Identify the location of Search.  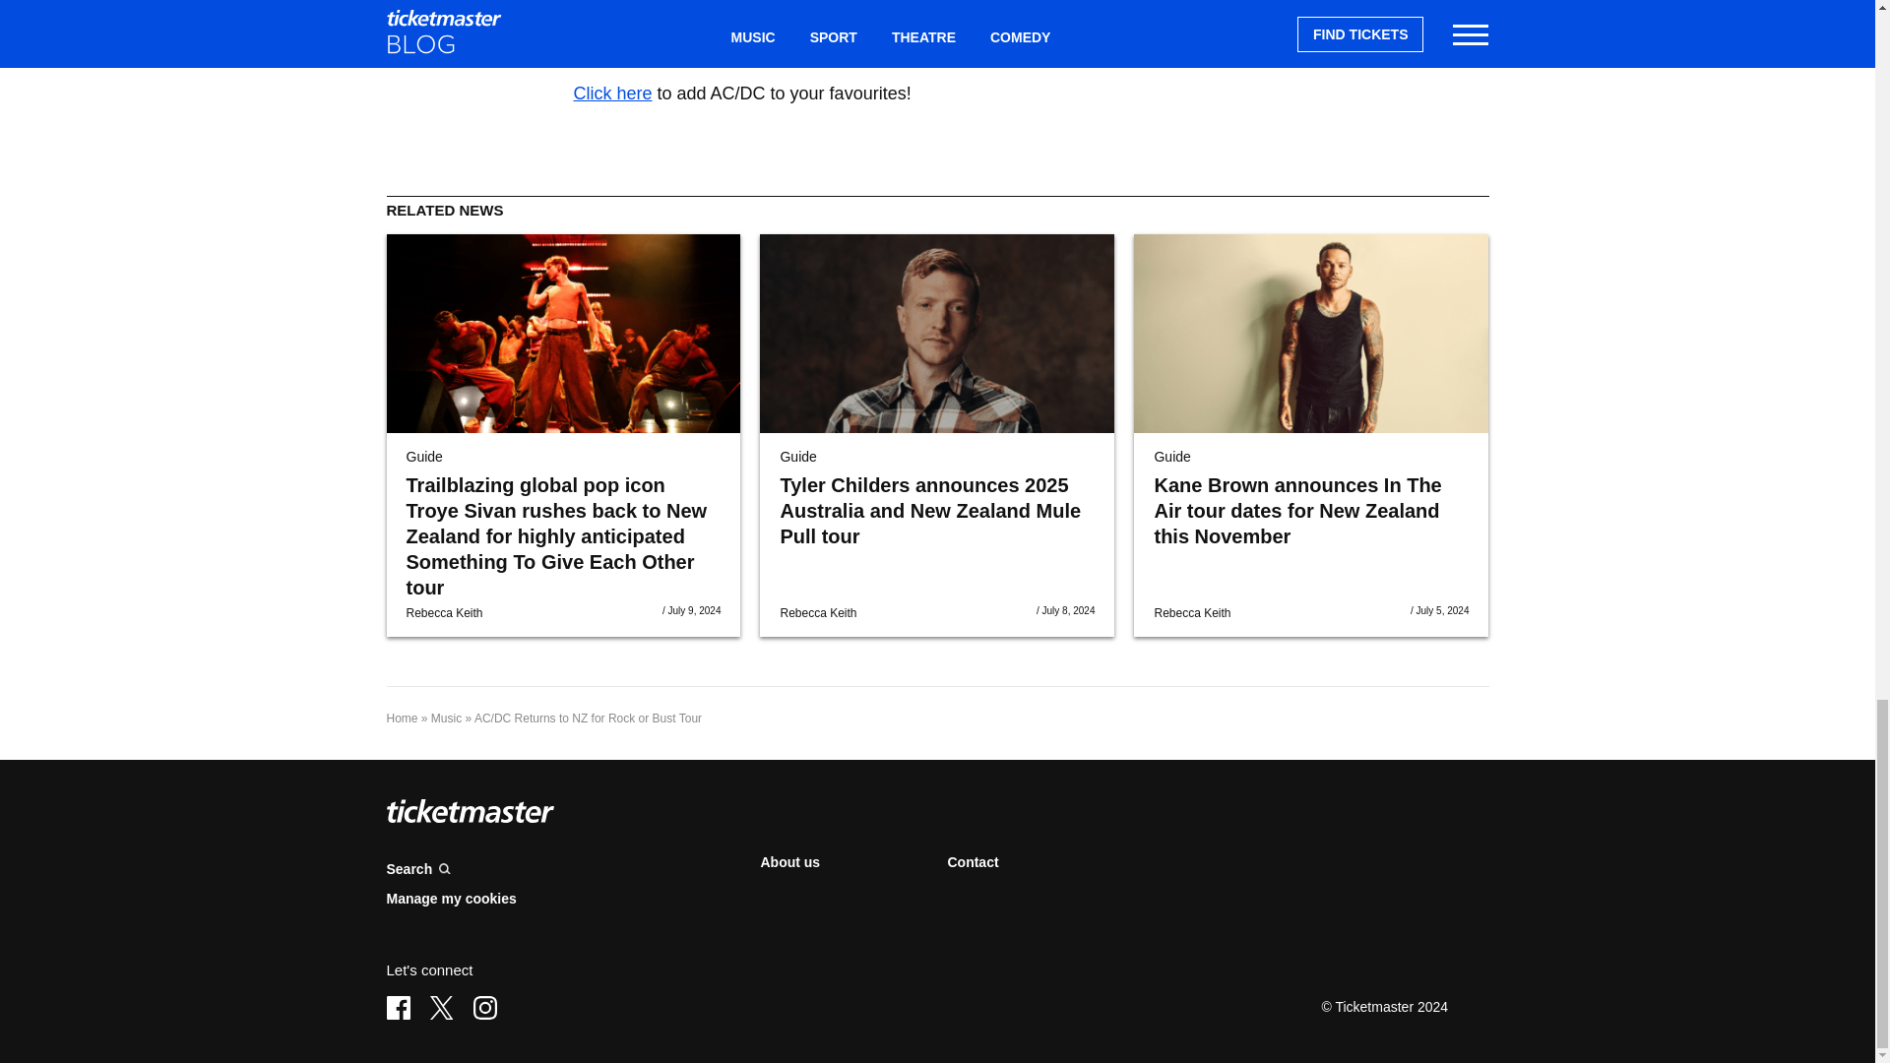
(563, 869).